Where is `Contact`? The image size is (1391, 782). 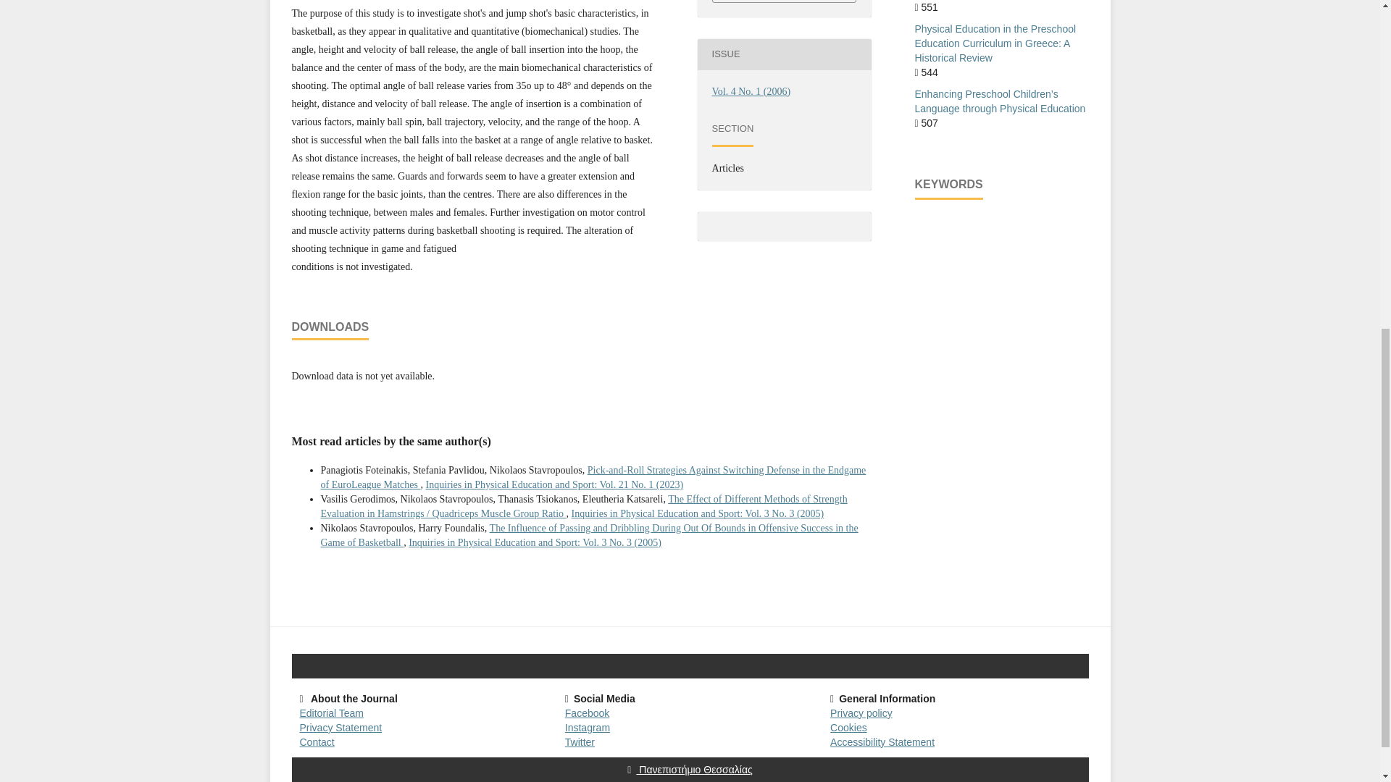 Contact is located at coordinates (317, 741).